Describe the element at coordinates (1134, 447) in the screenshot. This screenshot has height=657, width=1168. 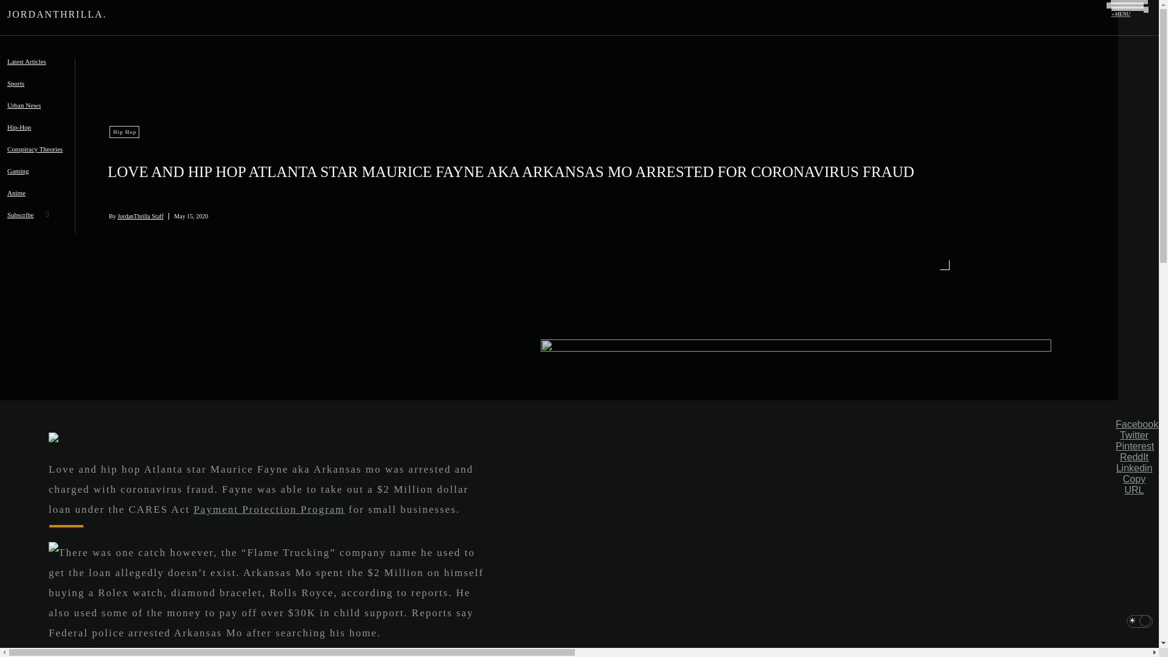
I see `Pinterest` at that location.